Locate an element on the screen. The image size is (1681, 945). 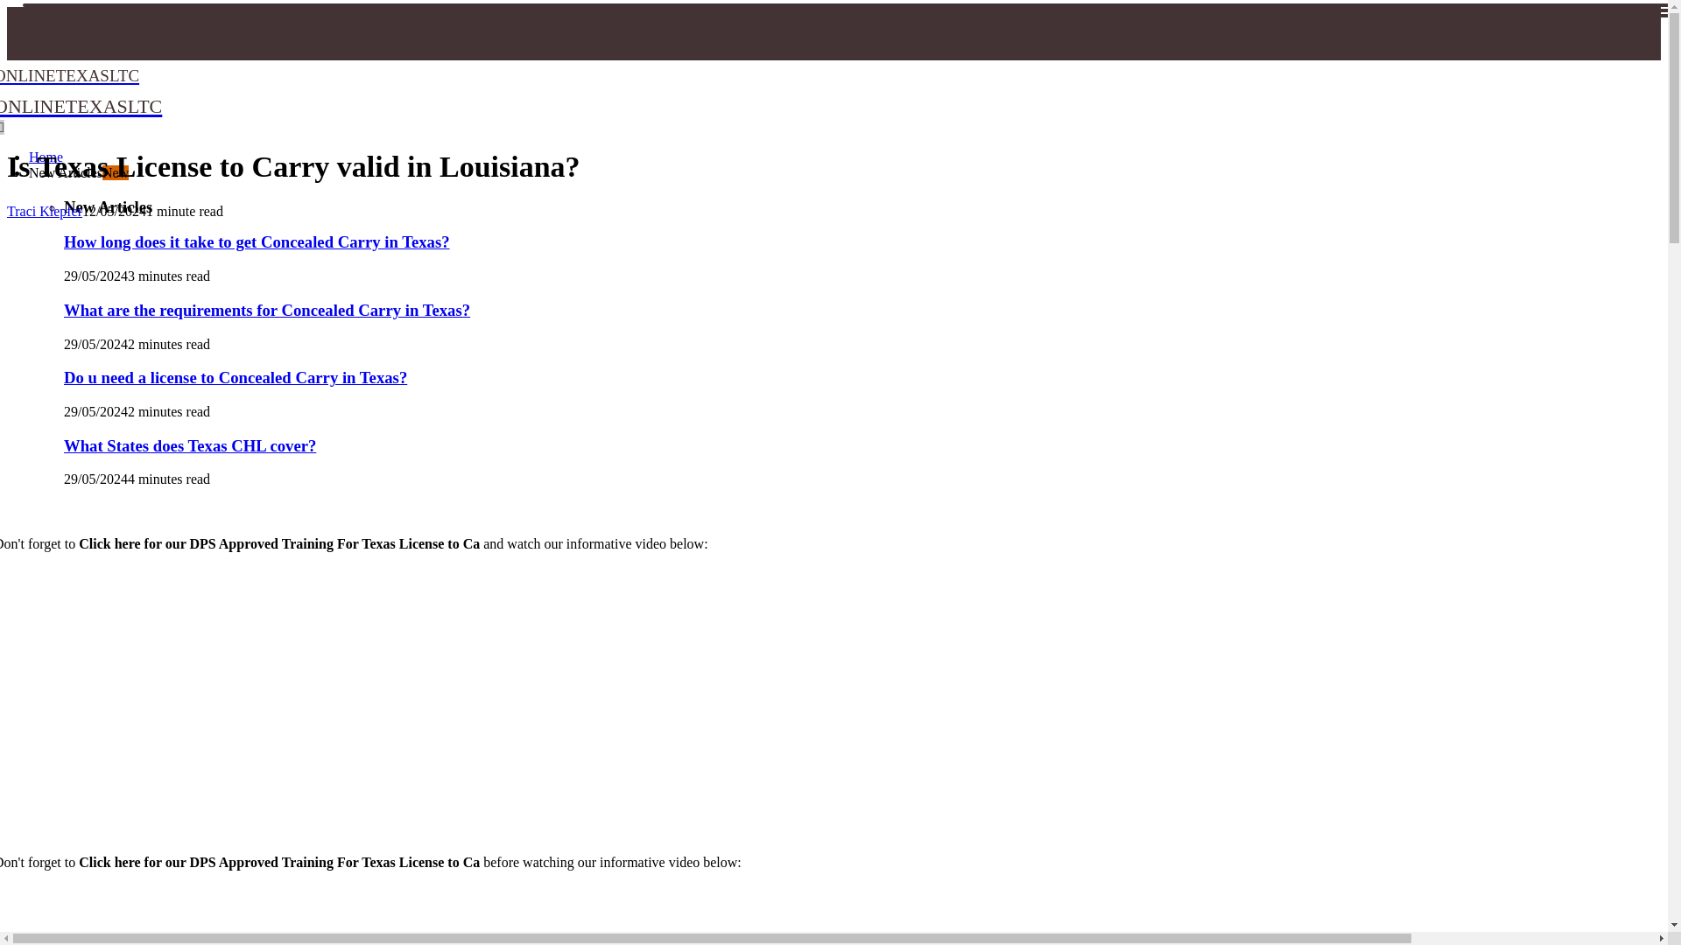
Home is located at coordinates (46, 156).